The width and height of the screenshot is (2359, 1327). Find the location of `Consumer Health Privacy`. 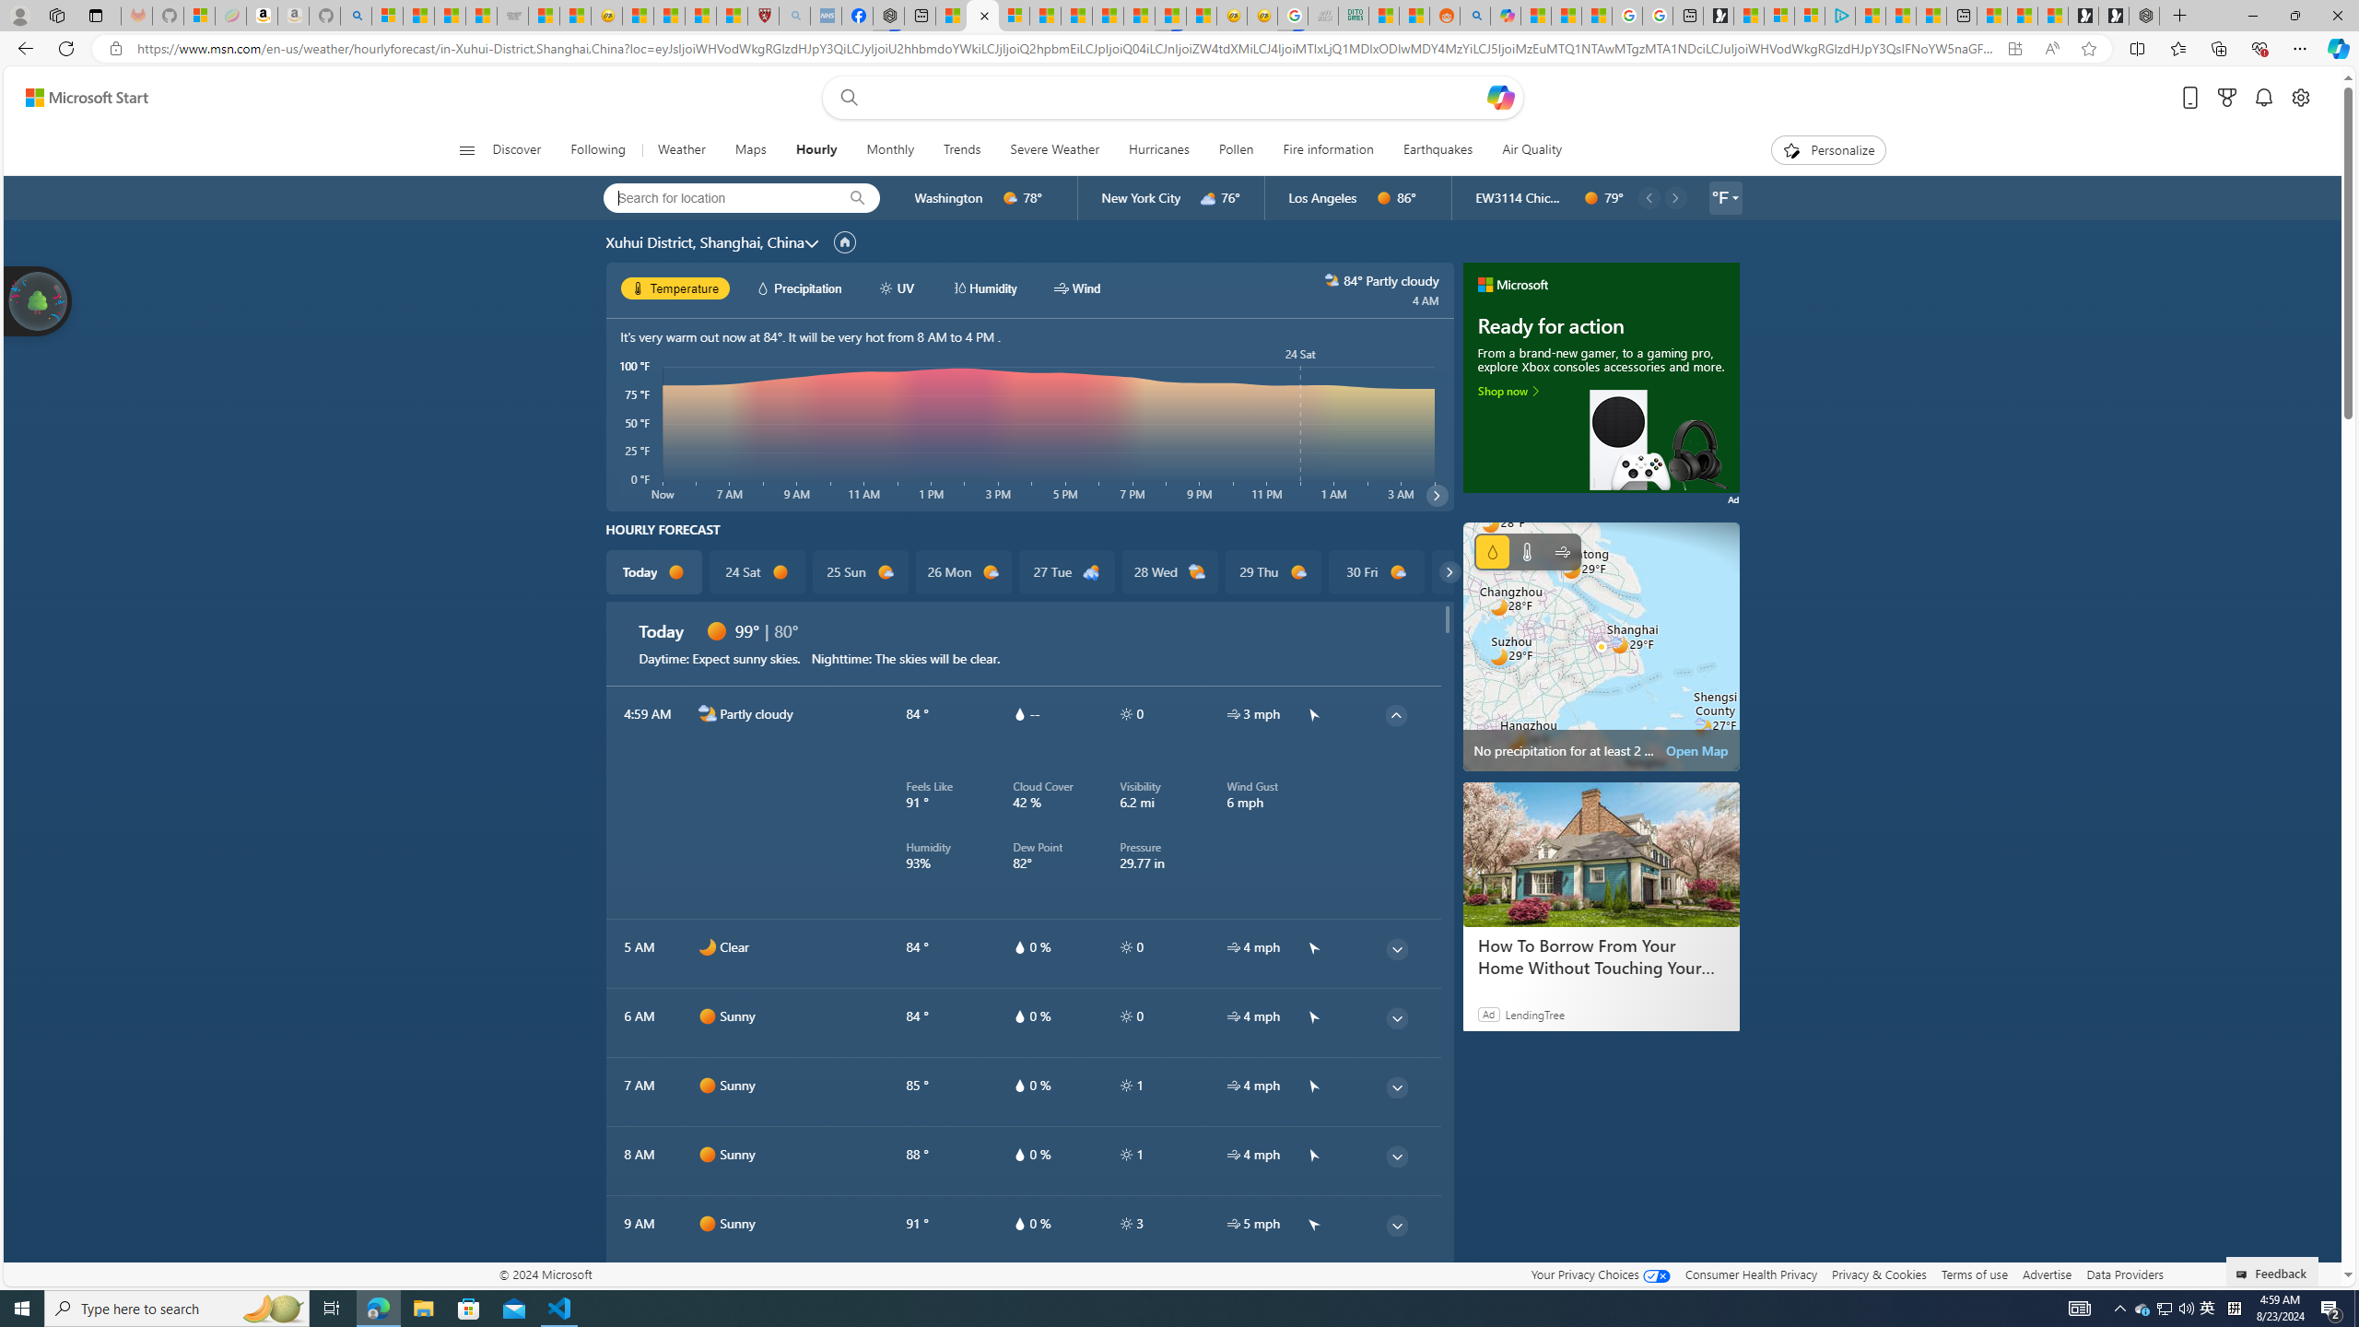

Consumer Health Privacy is located at coordinates (1751, 1274).